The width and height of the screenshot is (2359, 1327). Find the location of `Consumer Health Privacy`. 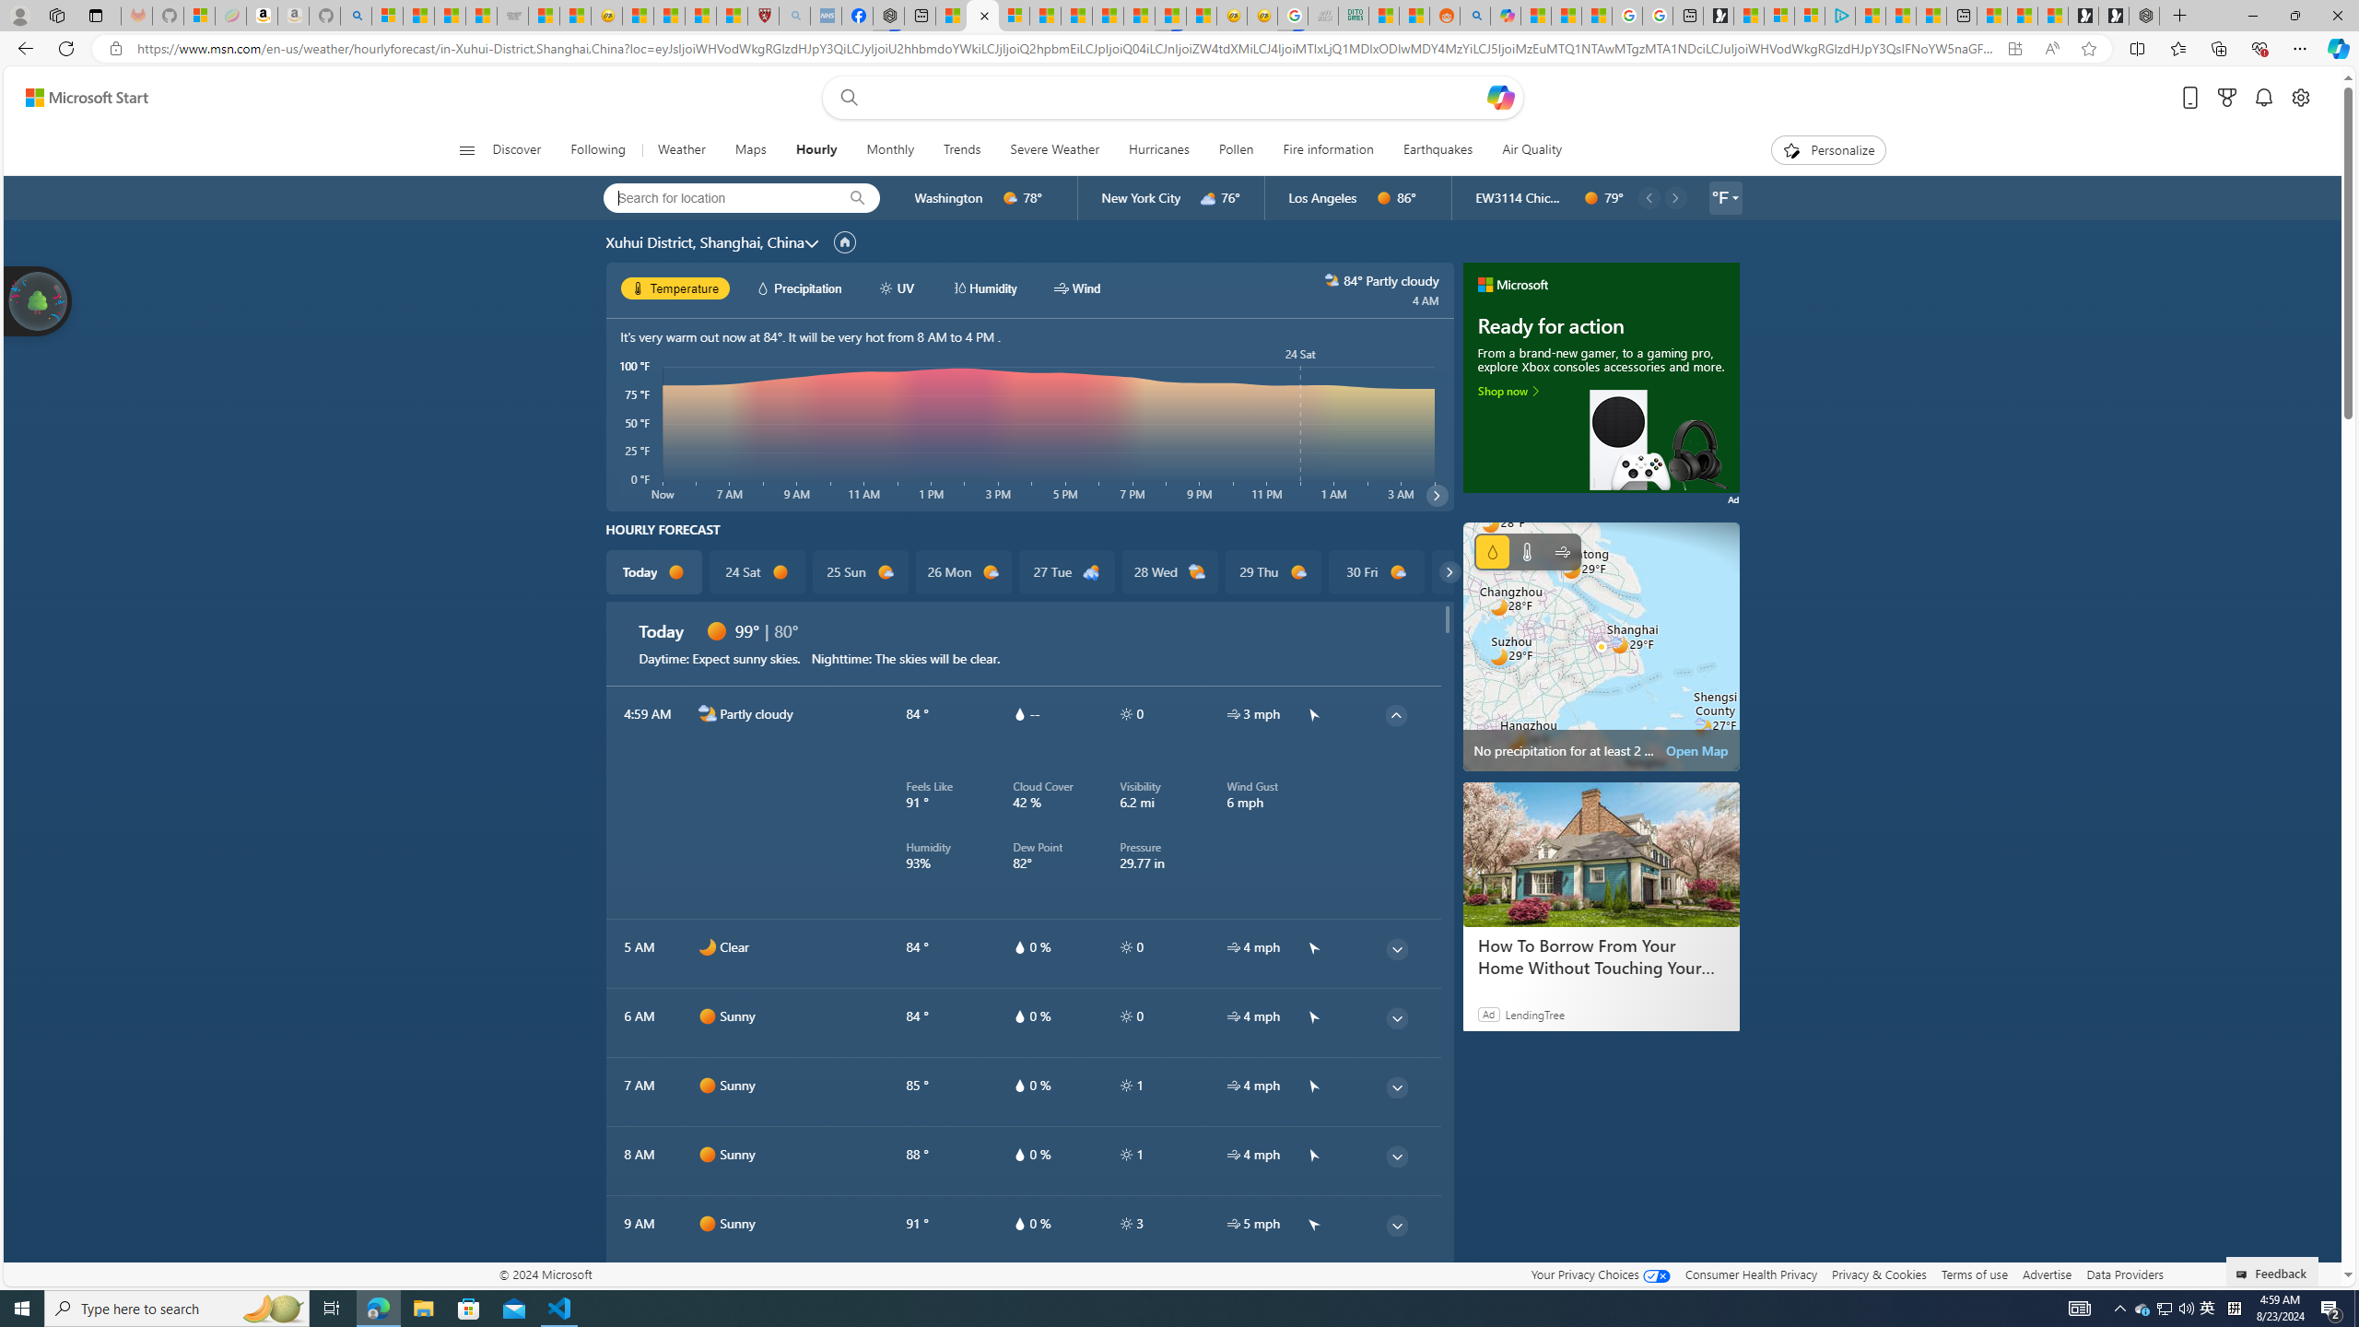

Consumer Health Privacy is located at coordinates (1751, 1274).